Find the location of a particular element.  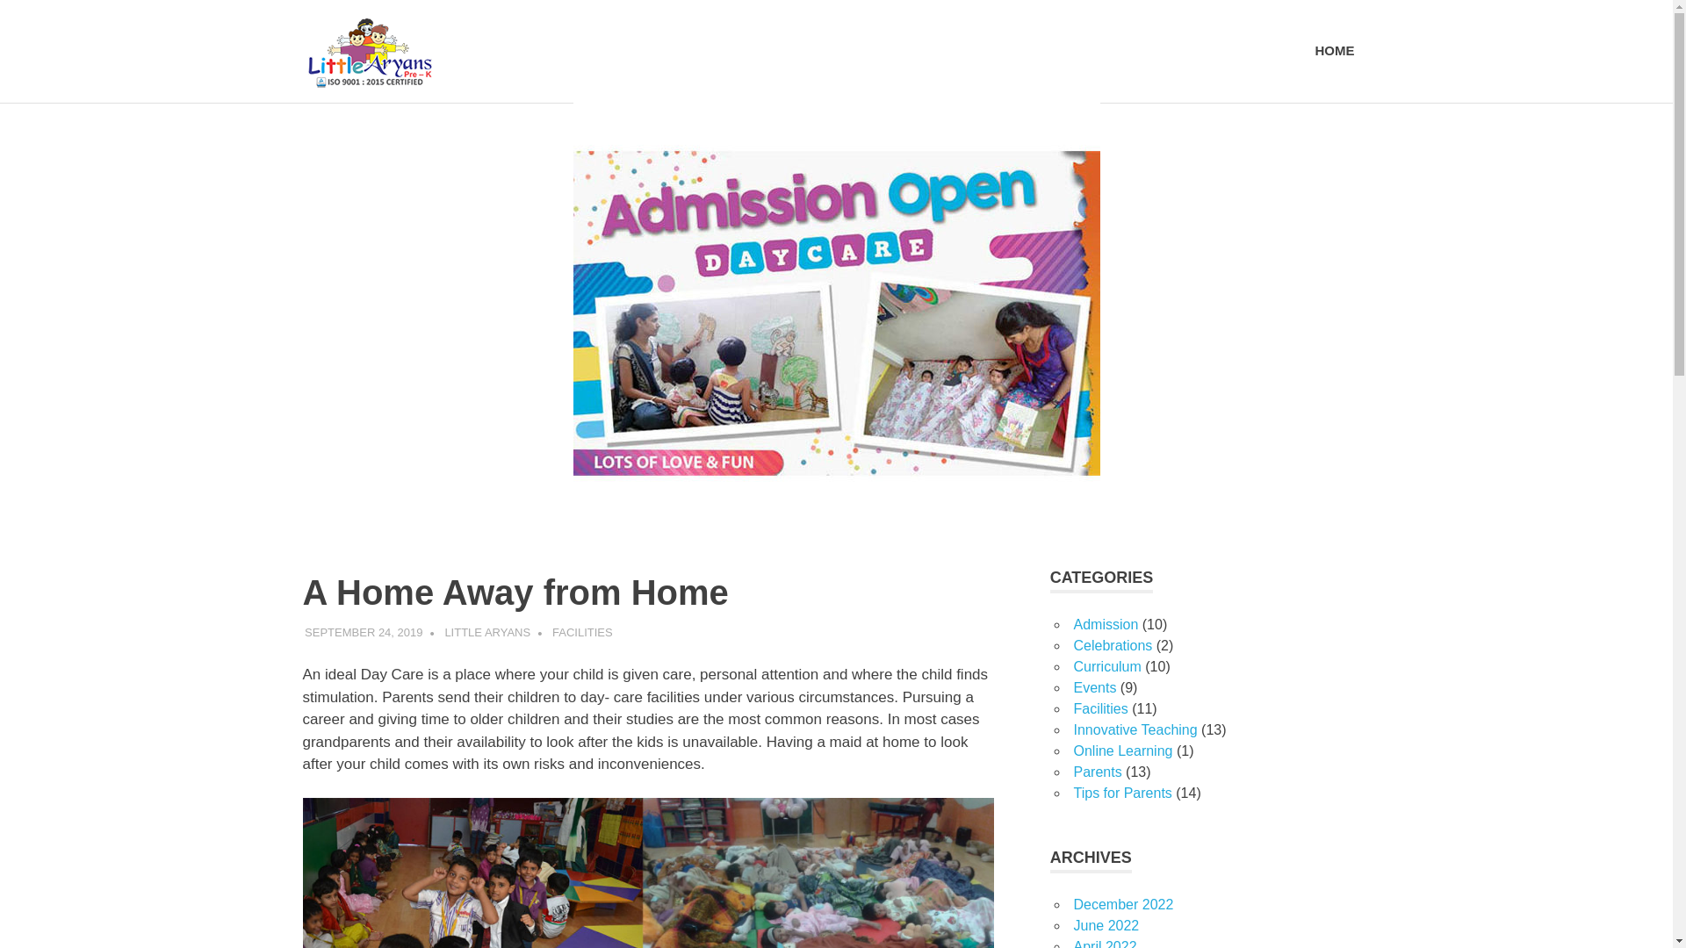

FACILITIES is located at coordinates (583, 632).